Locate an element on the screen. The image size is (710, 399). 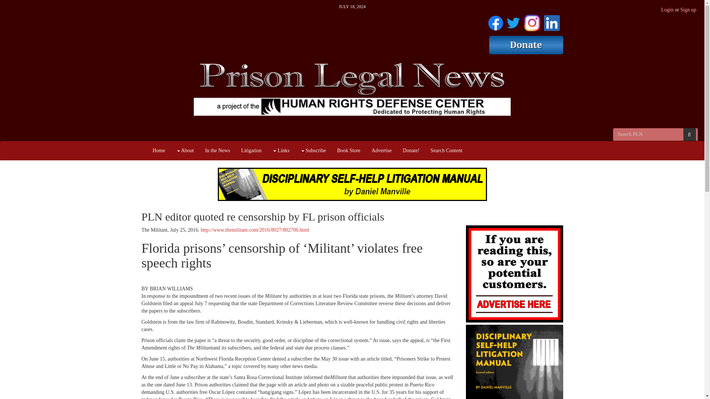
Book Store is located at coordinates (348, 151).